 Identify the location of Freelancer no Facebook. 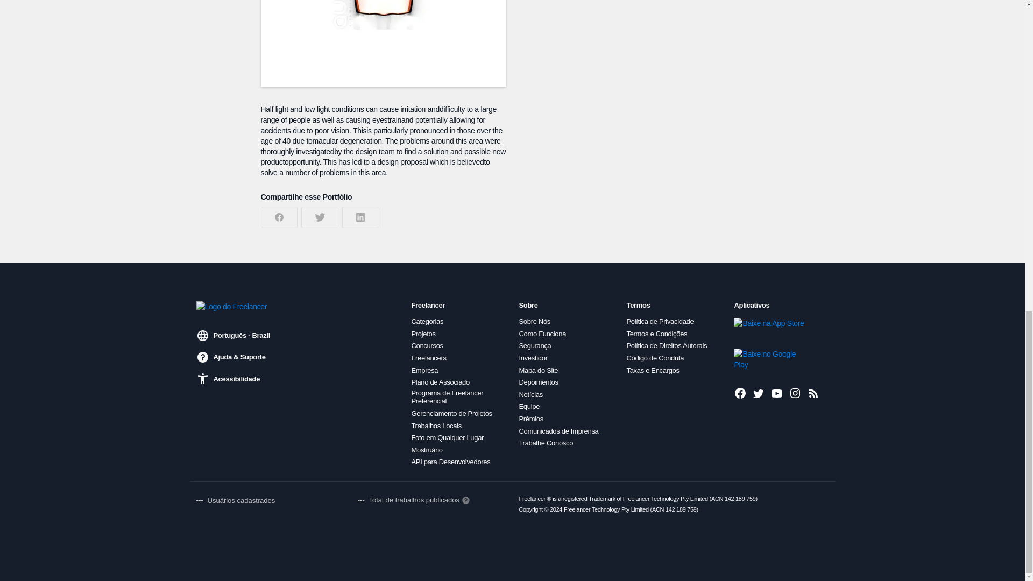
(740, 393).